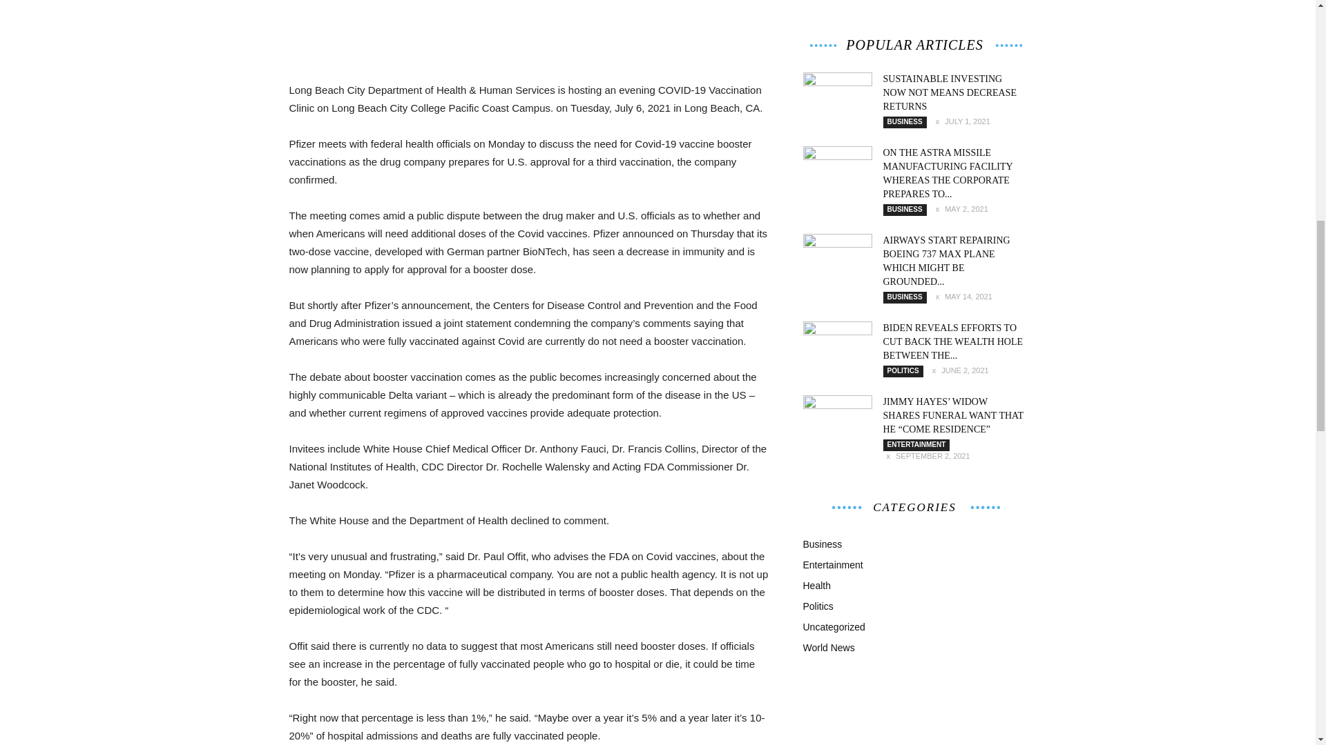 The image size is (1326, 745). I want to click on Sustainable investing now not means decrease returns, so click(836, 96).